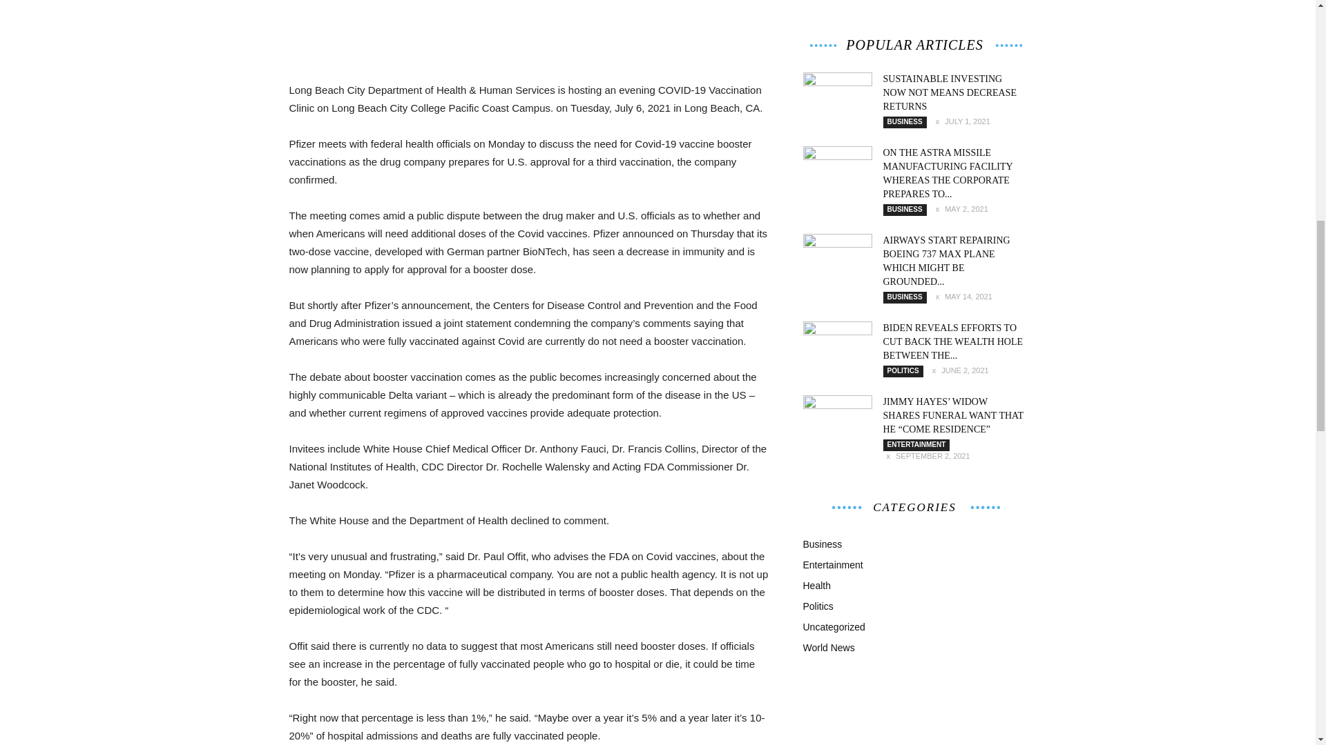 The image size is (1326, 745). I want to click on Sustainable investing now not means decrease returns, so click(836, 96).